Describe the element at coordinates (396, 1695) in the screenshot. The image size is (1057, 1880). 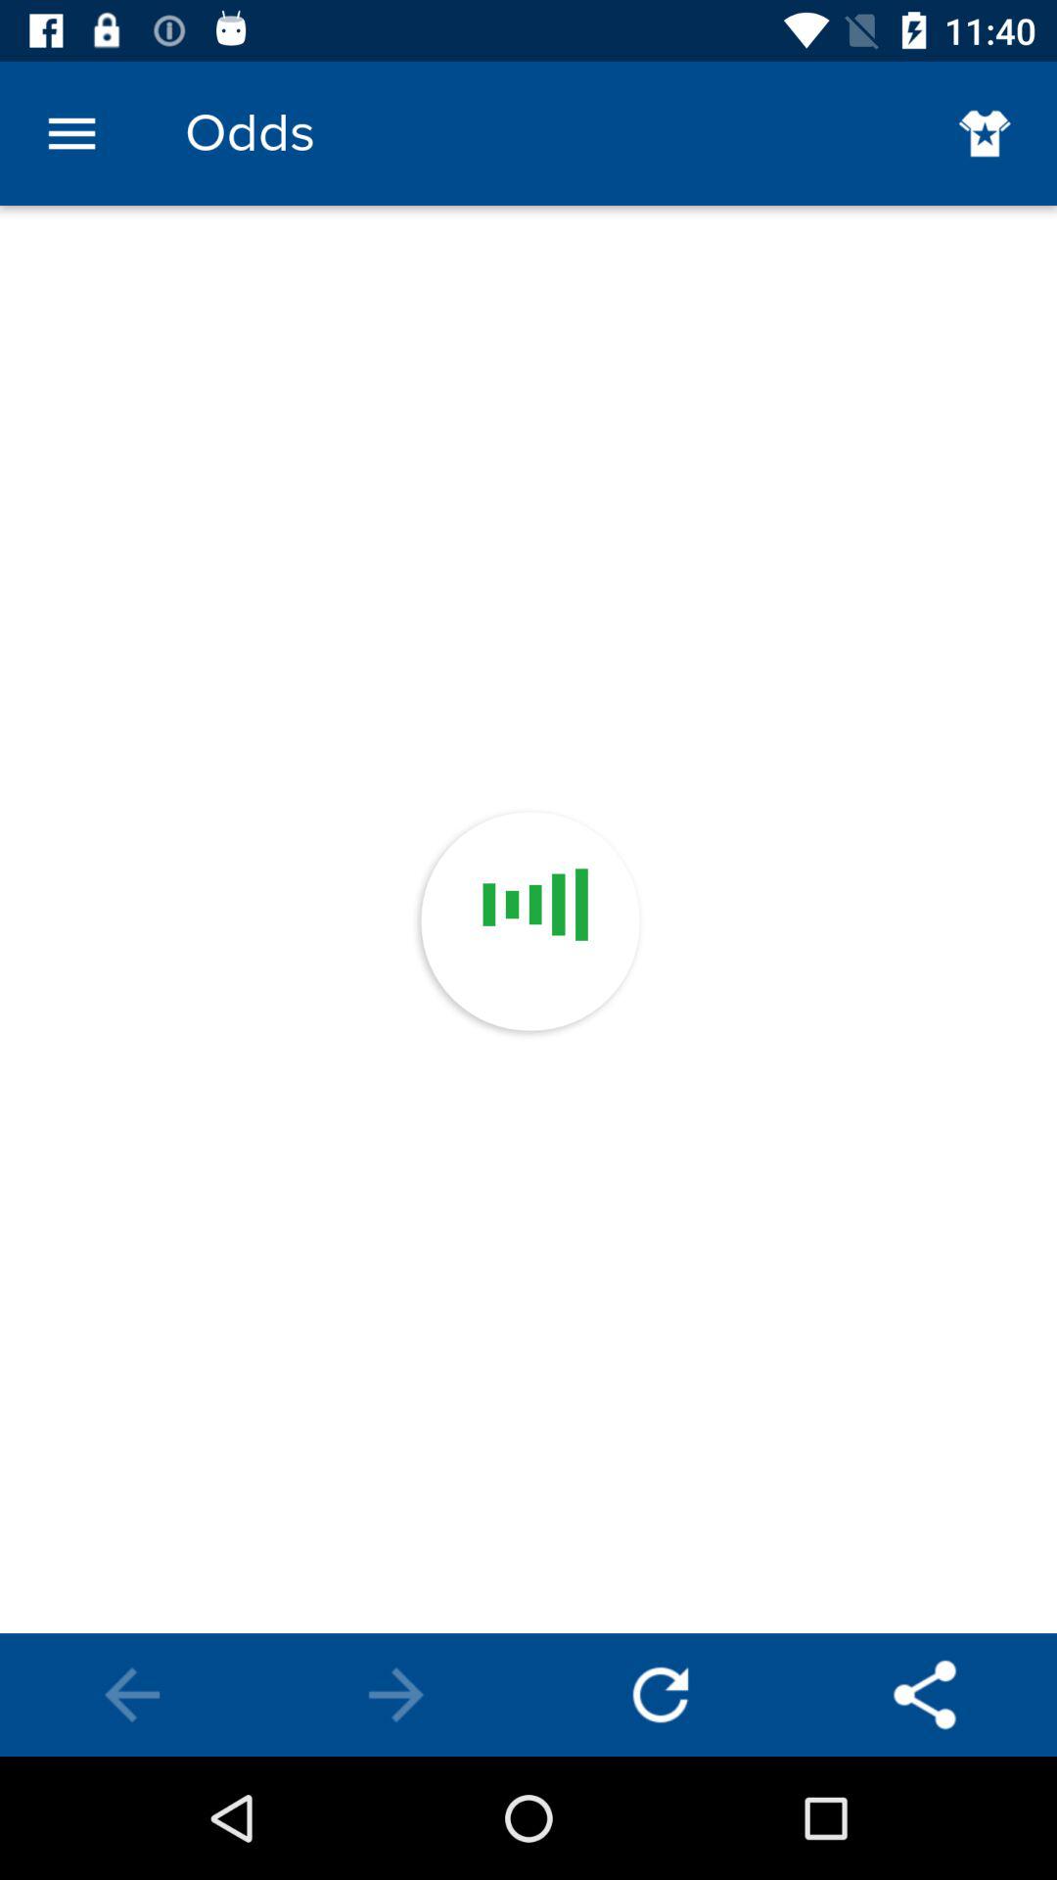
I see `next page` at that location.